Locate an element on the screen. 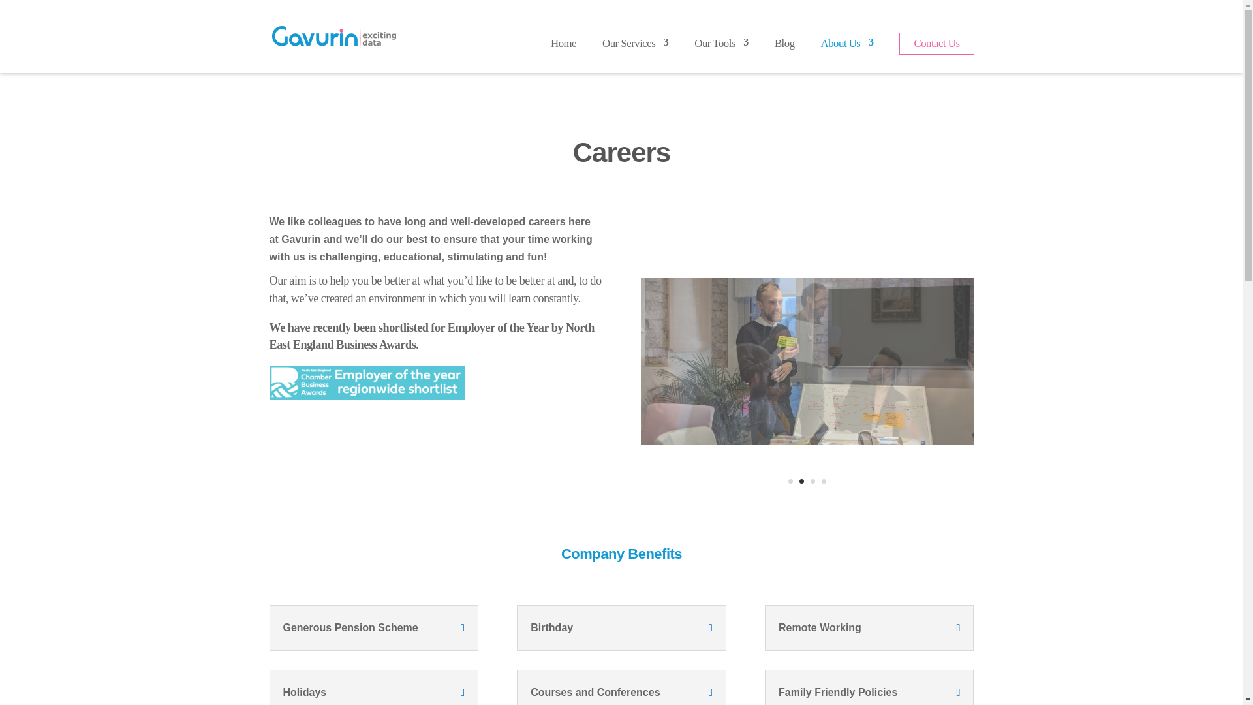 This screenshot has width=1253, height=705. About Us is located at coordinates (847, 43).